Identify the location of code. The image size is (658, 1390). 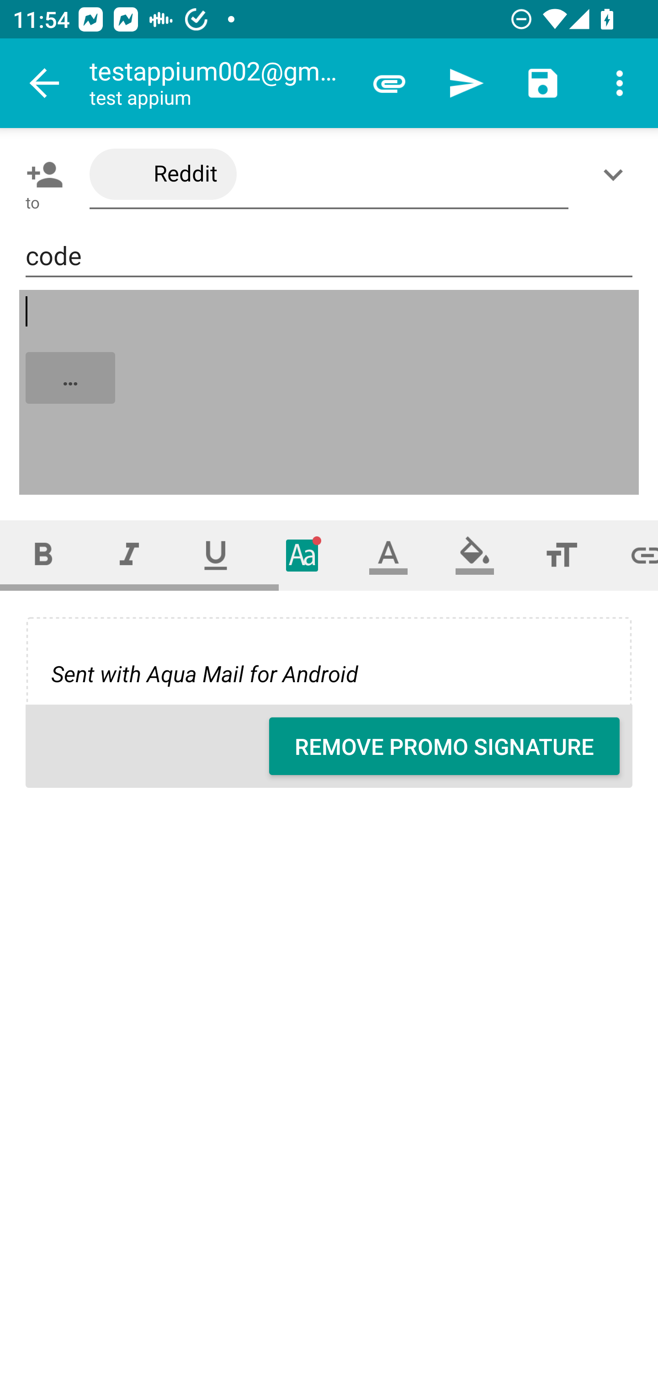
(329, 256).